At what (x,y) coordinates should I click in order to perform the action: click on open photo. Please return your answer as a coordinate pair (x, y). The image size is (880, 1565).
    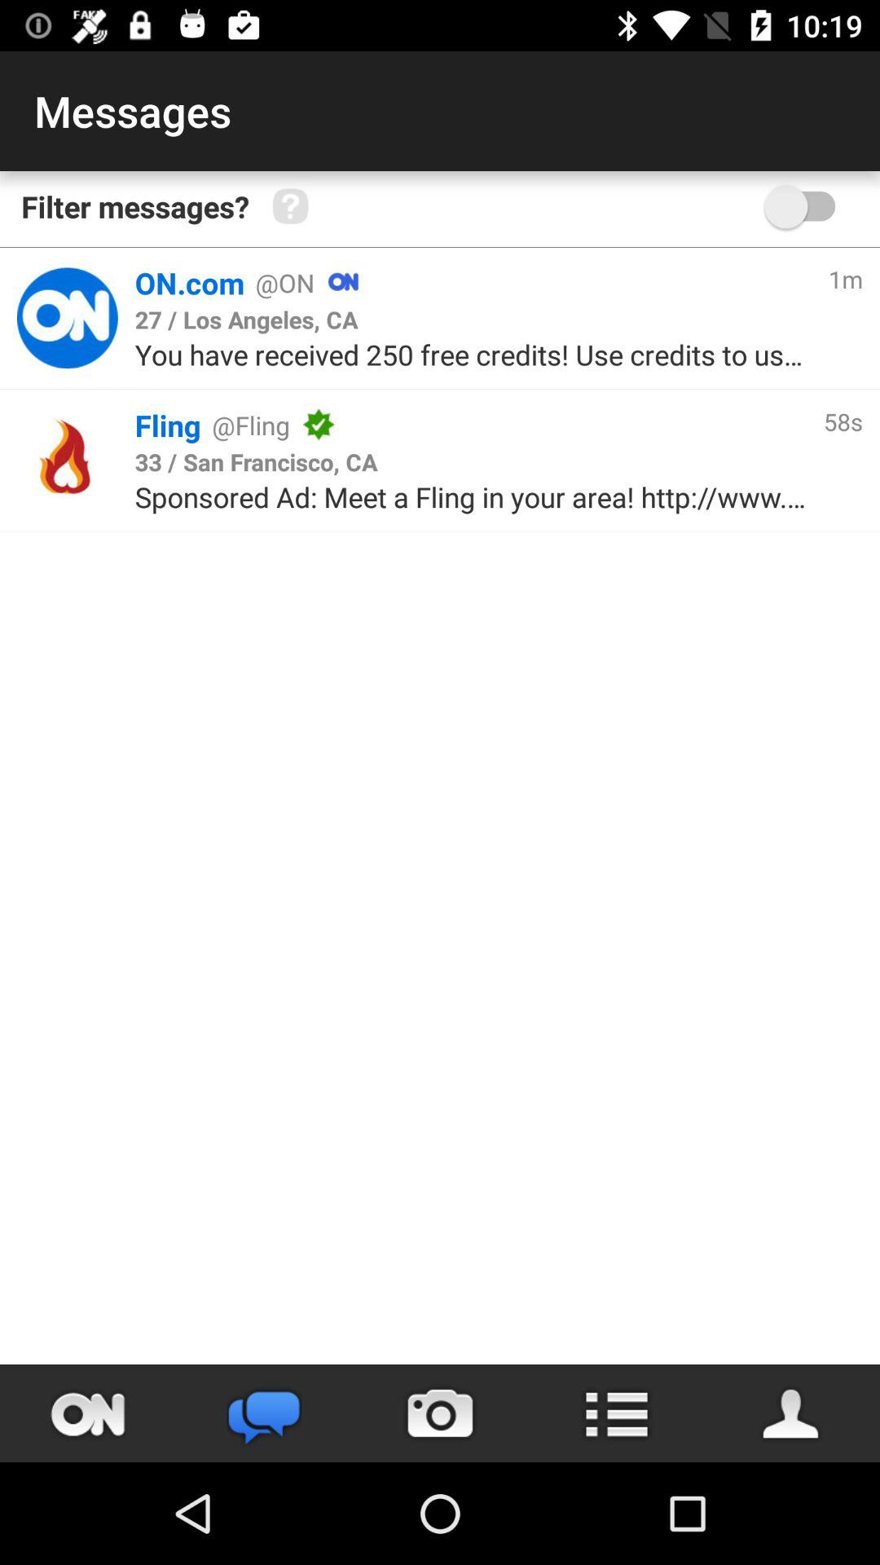
    Looking at the image, I should click on (440, 1413).